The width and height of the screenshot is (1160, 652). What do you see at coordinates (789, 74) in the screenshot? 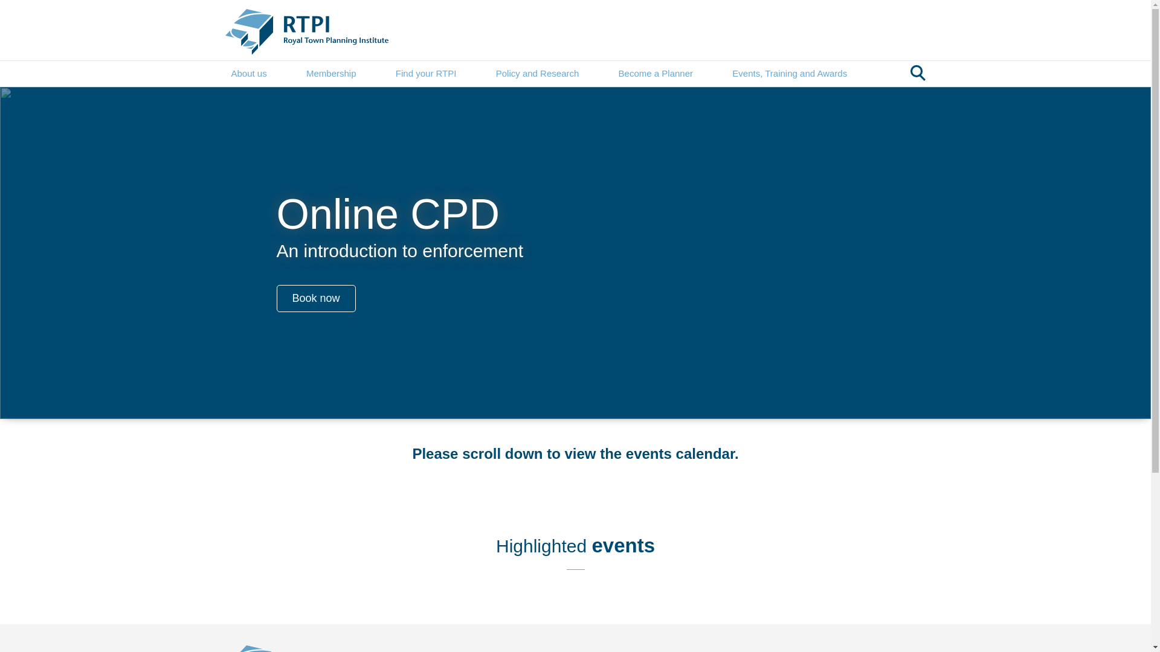
I see `Events, Training and Awards` at bounding box center [789, 74].